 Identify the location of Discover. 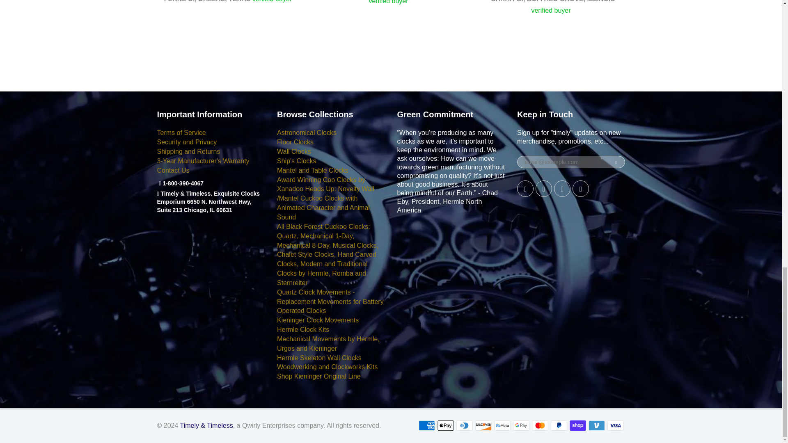
(483, 425).